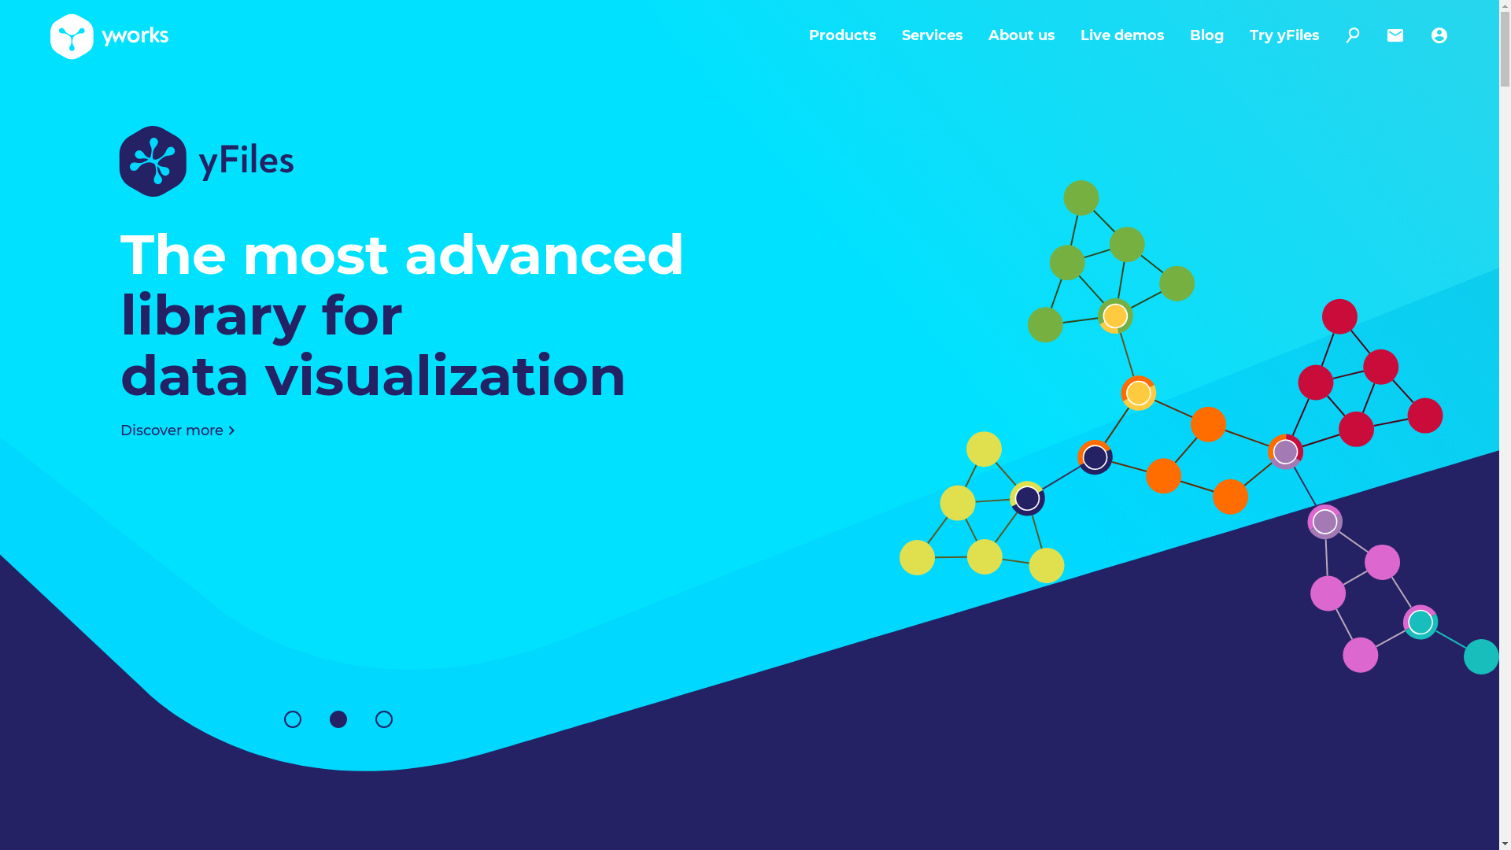  What do you see at coordinates (830, 35) in the screenshot?
I see `Products` at bounding box center [830, 35].